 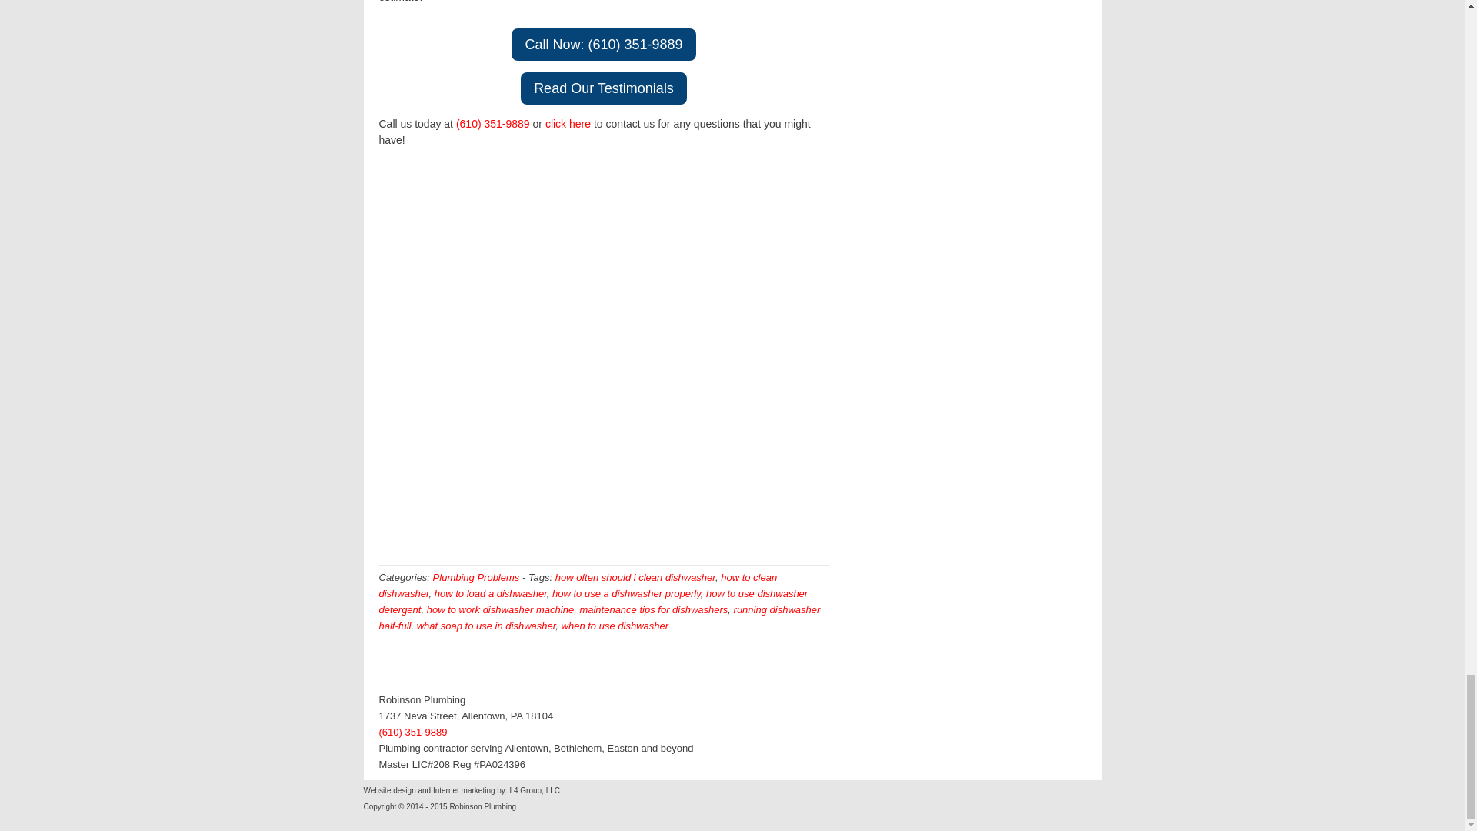 What do you see at coordinates (603, 88) in the screenshot?
I see `Read Our Testimonials` at bounding box center [603, 88].